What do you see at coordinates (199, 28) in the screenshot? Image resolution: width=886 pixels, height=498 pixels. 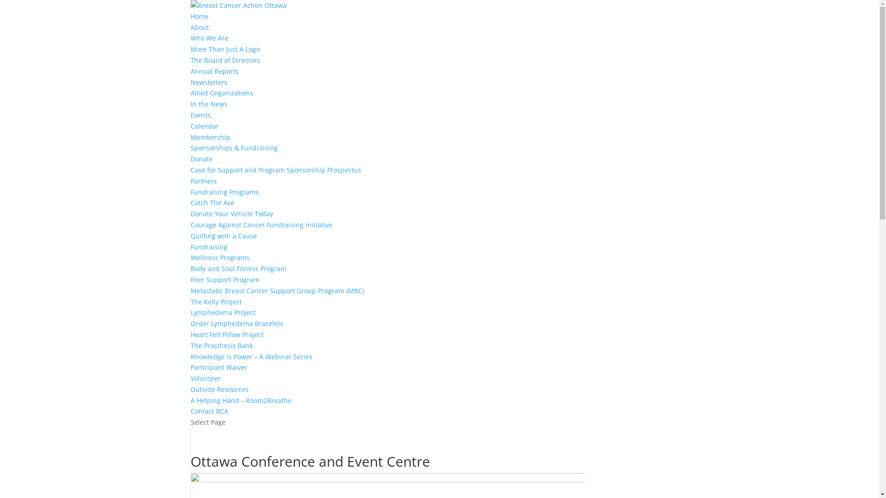 I see `About` at bounding box center [199, 28].